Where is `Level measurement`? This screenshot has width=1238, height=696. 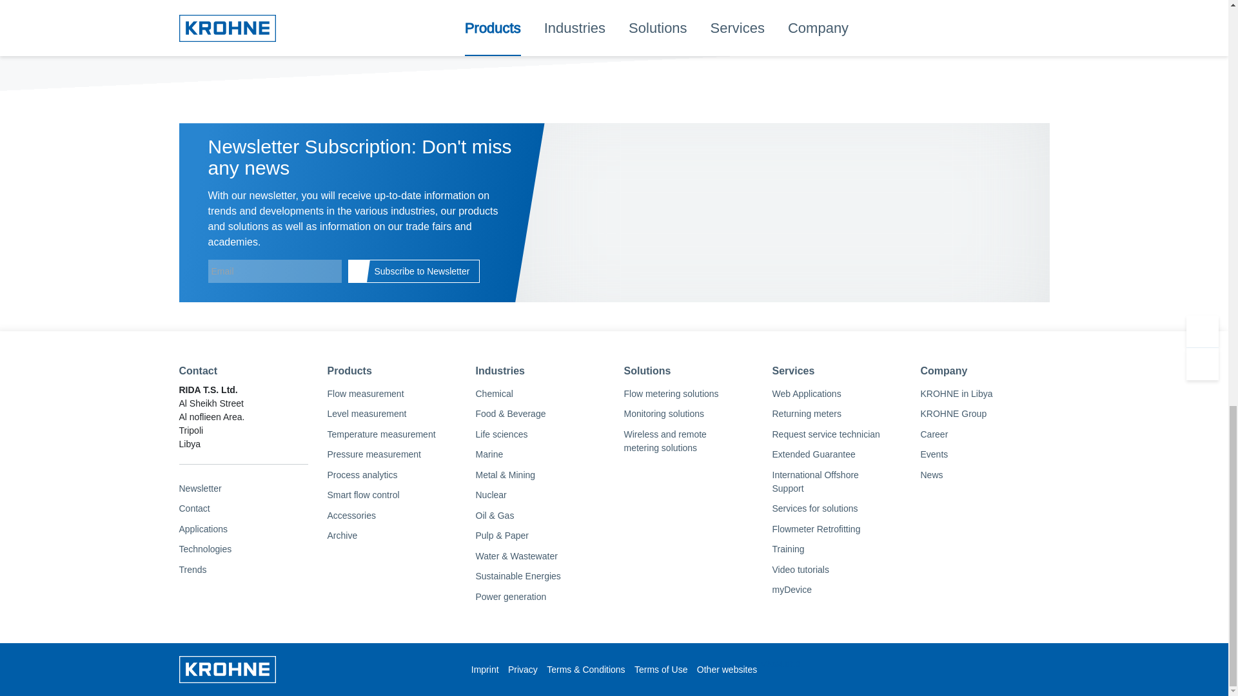 Level measurement is located at coordinates (392, 414).